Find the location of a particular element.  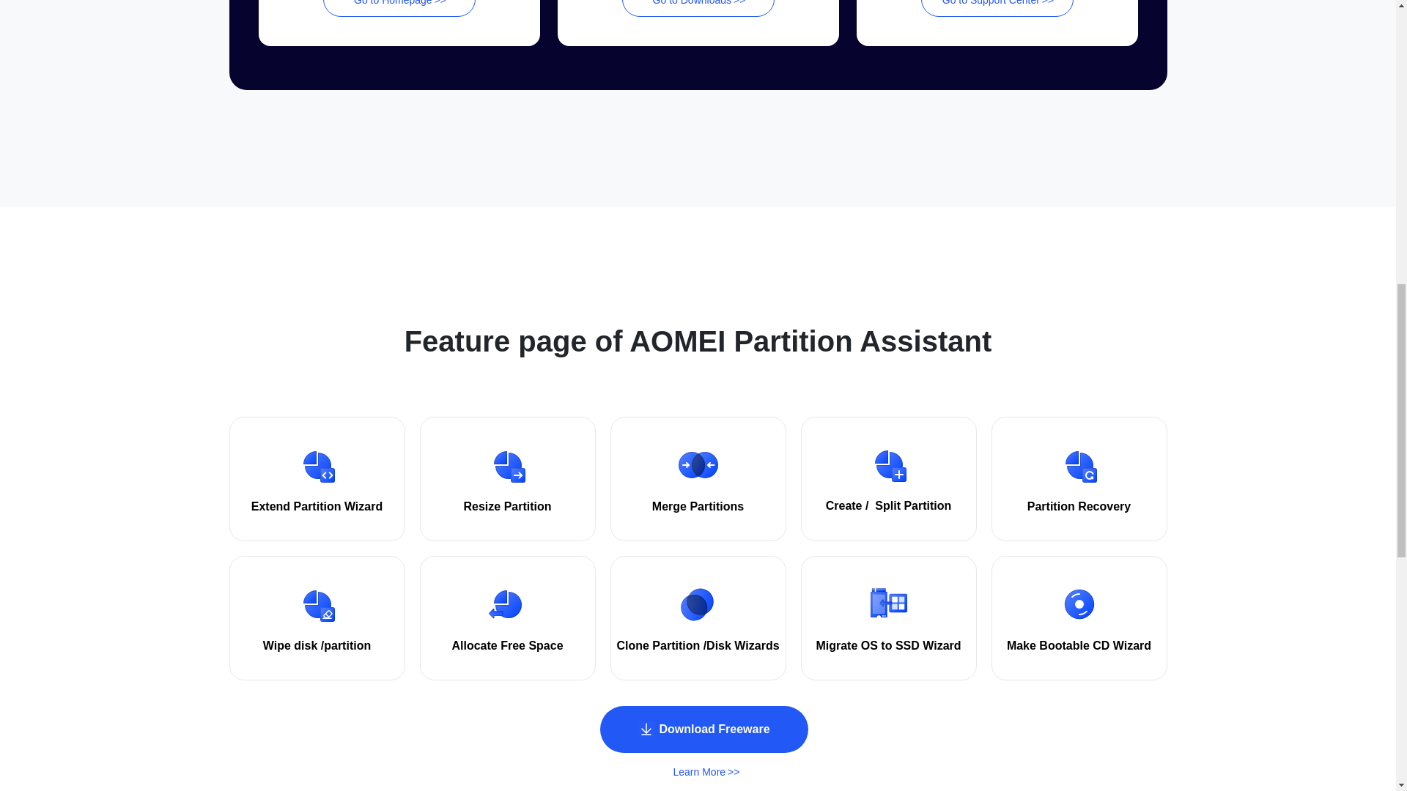

Split Partition is located at coordinates (913, 506).